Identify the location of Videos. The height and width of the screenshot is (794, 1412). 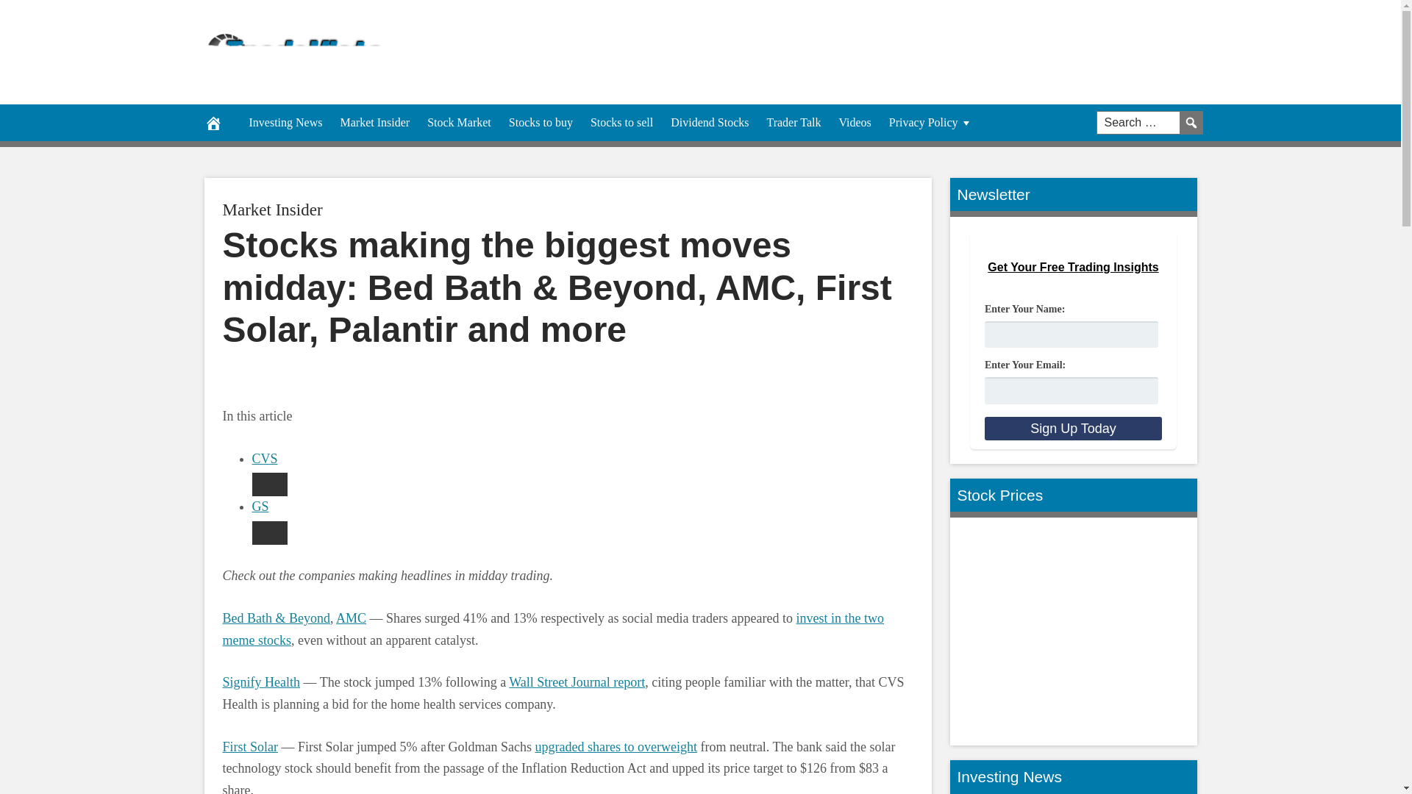
(855, 122).